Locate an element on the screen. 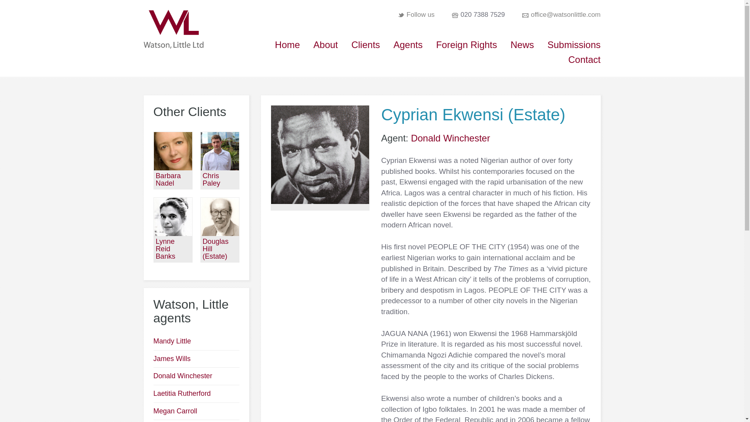 Image resolution: width=750 pixels, height=422 pixels. Lynne Reid Banks is located at coordinates (173, 216).